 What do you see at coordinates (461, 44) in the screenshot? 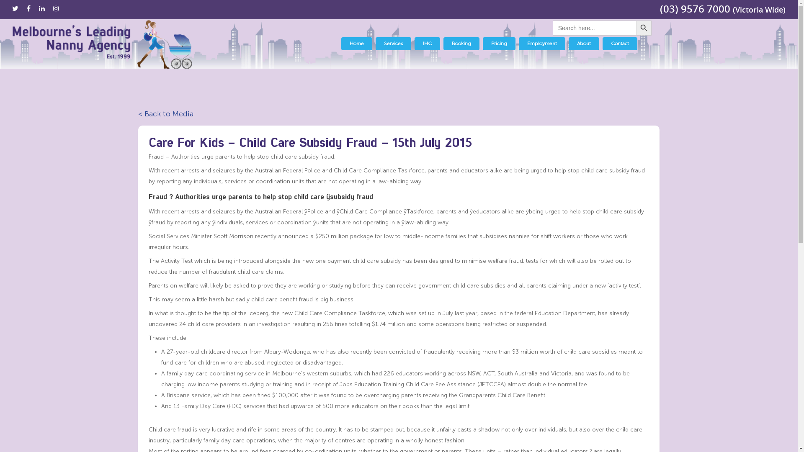
I see `Booking` at bounding box center [461, 44].